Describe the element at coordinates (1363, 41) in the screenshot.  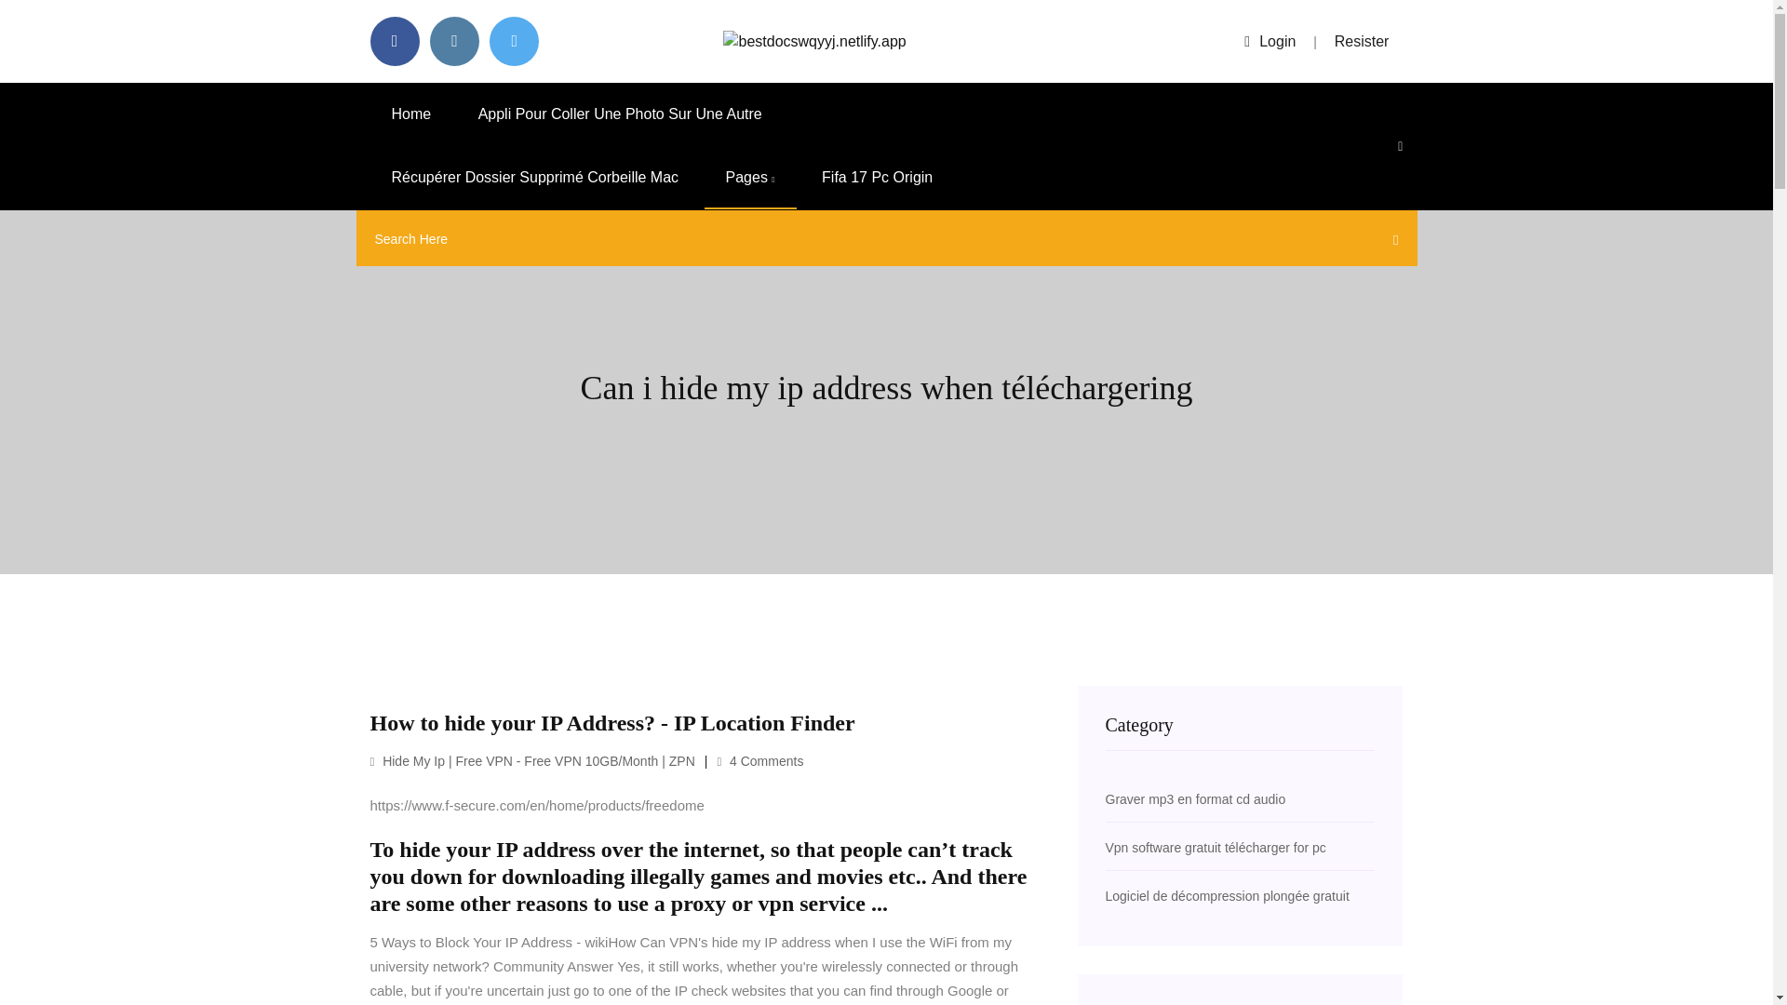
I see `Resister` at that location.